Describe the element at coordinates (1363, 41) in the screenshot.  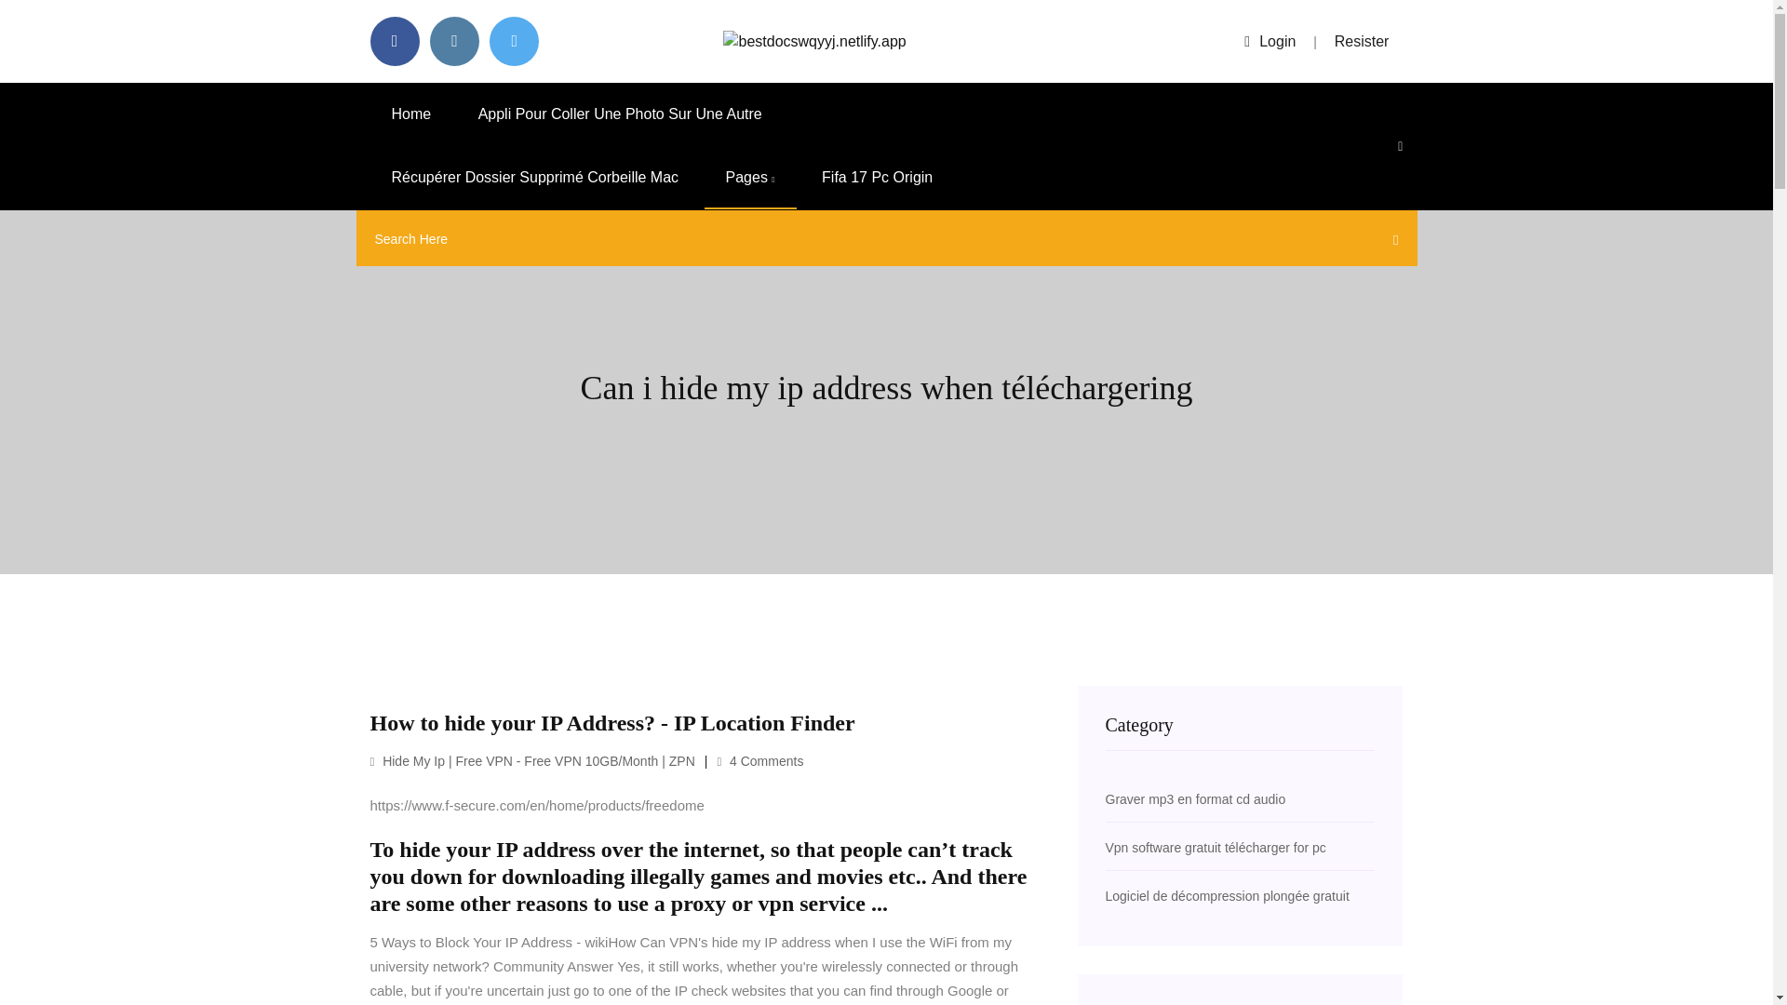
I see `Resister` at that location.